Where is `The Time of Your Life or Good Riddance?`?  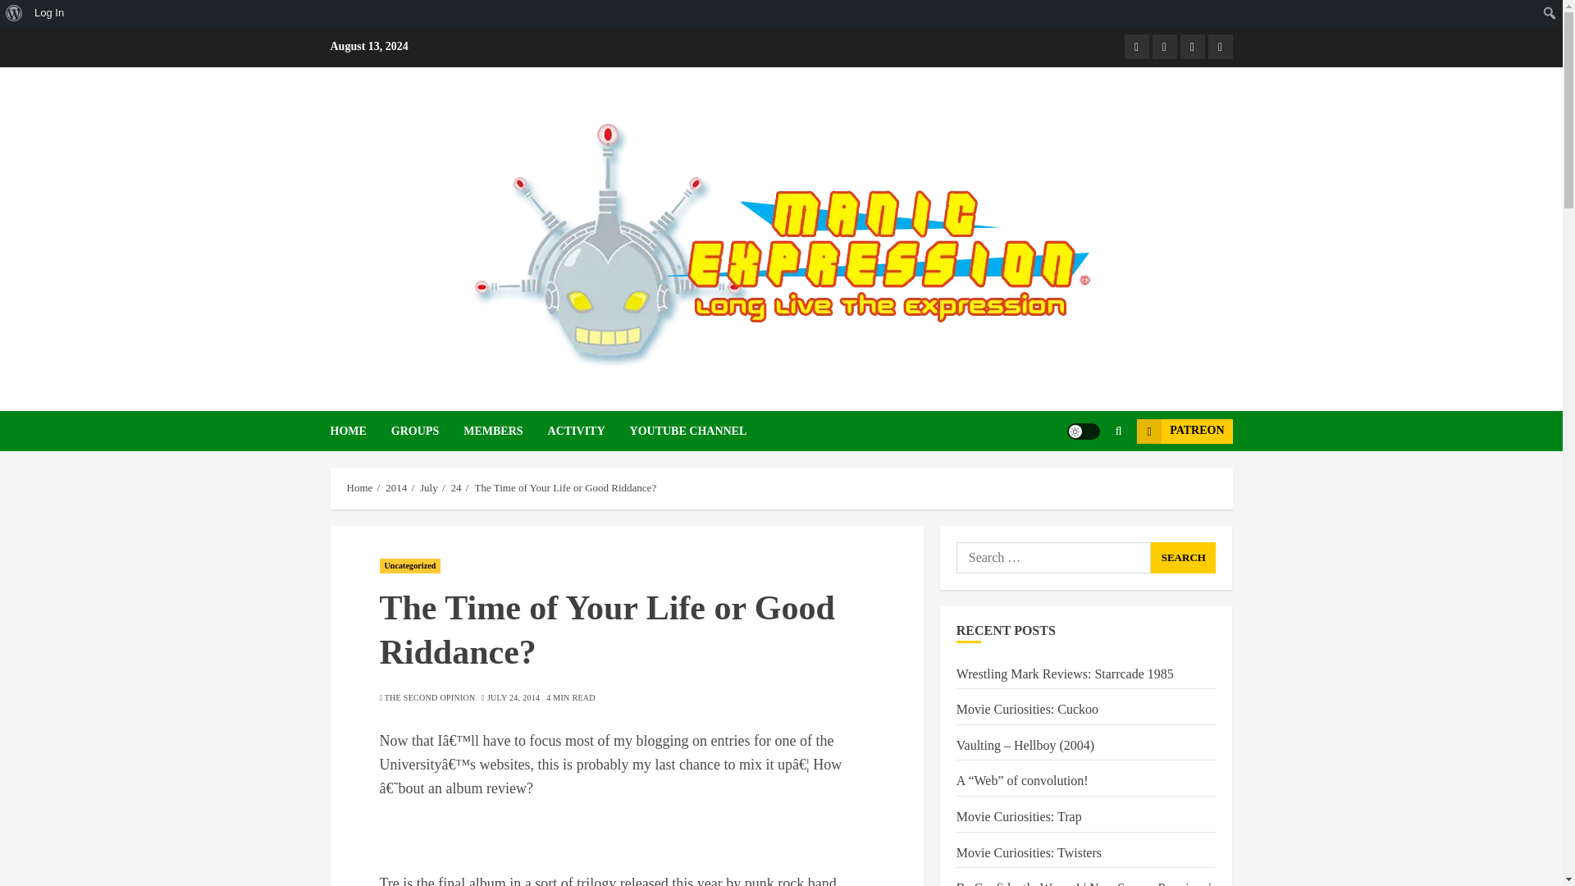
The Time of Your Life or Good Riddance? is located at coordinates (564, 487).